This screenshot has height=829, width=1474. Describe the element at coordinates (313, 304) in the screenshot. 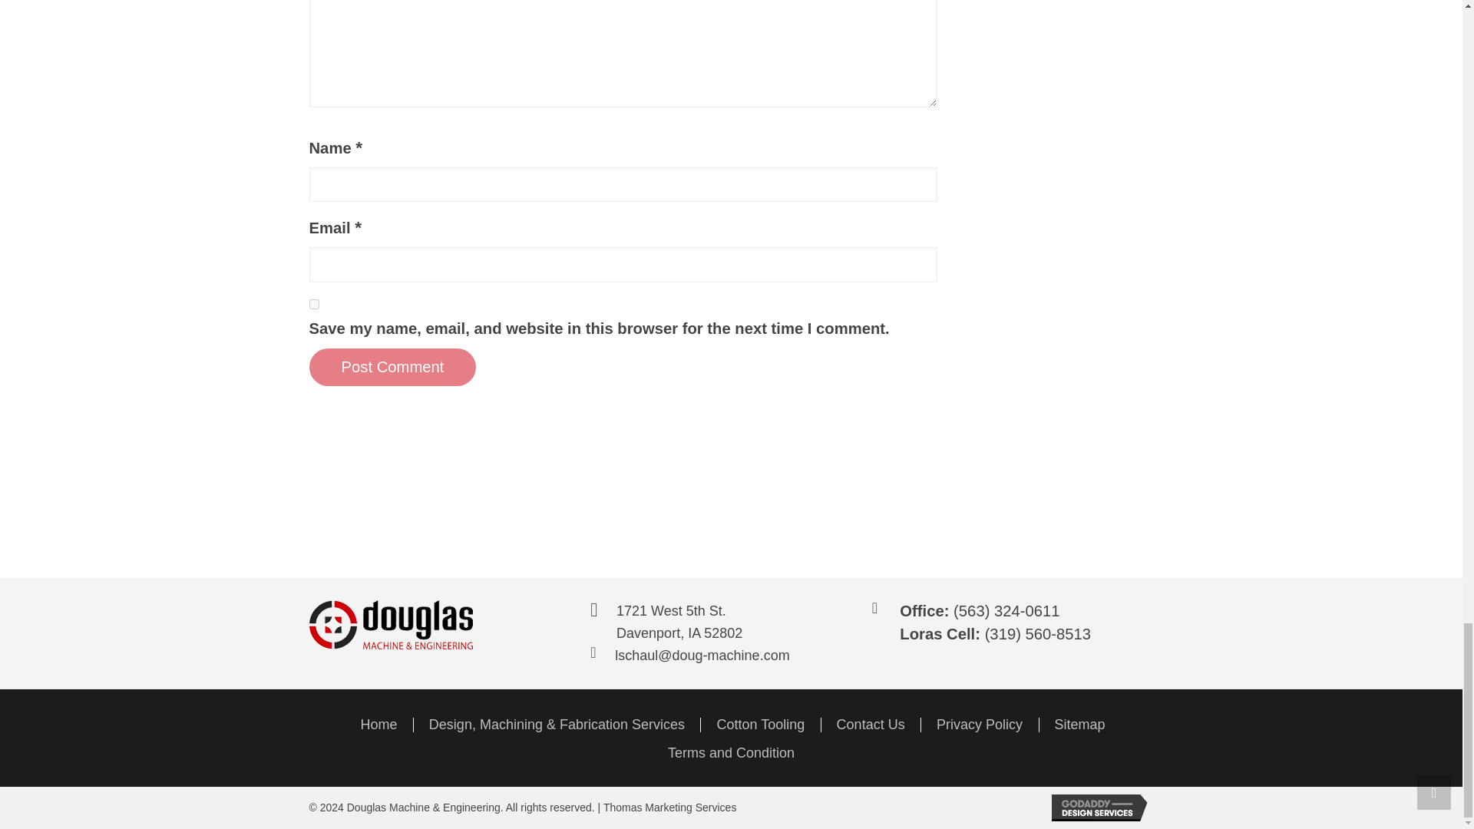

I see `yes` at that location.